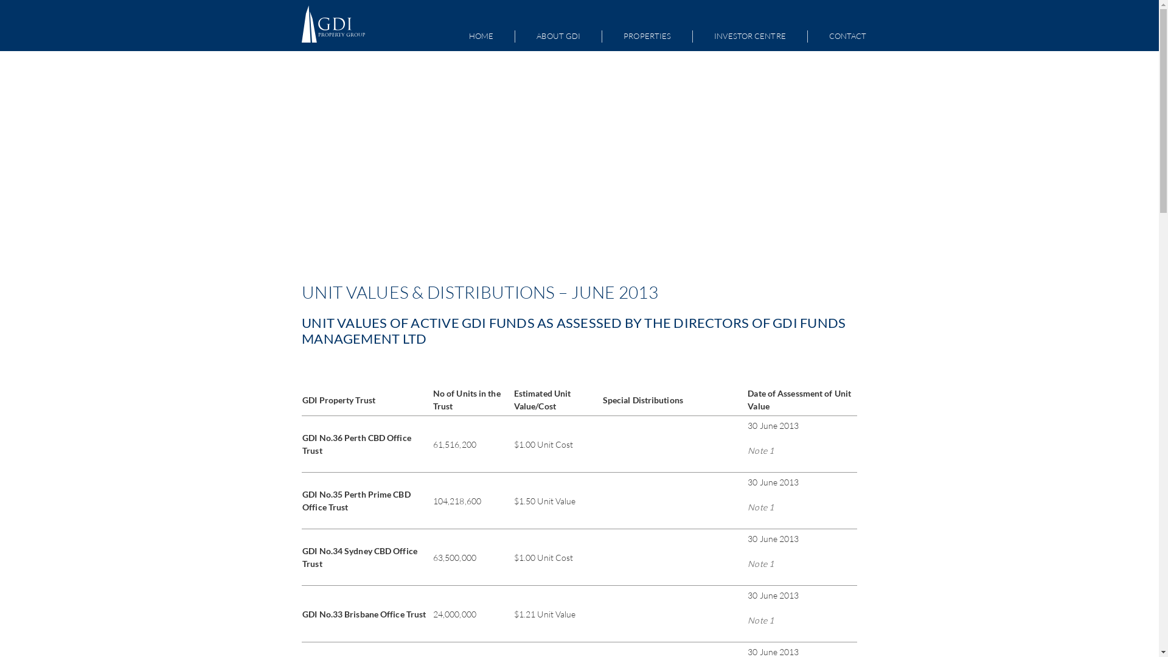 This screenshot has height=657, width=1168. I want to click on PROPERTIES, so click(647, 36).